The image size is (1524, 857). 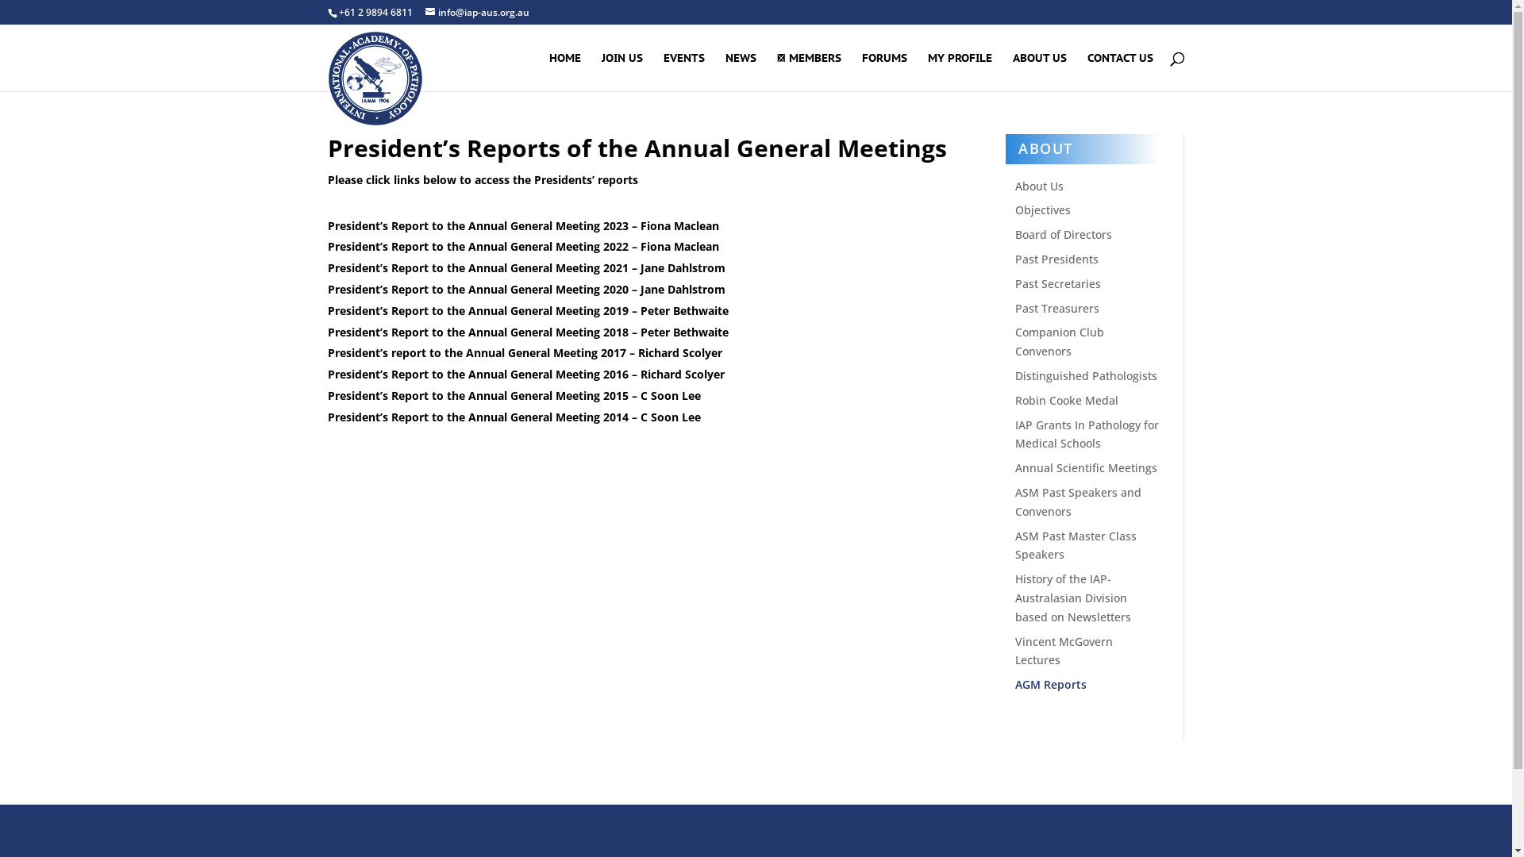 I want to click on EVENTS, so click(x=684, y=71).